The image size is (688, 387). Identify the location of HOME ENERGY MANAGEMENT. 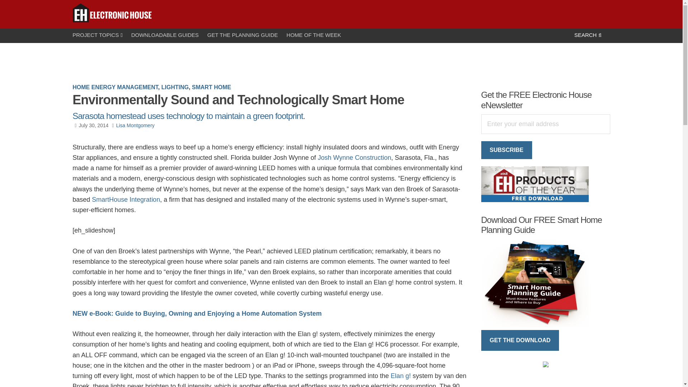
(115, 87).